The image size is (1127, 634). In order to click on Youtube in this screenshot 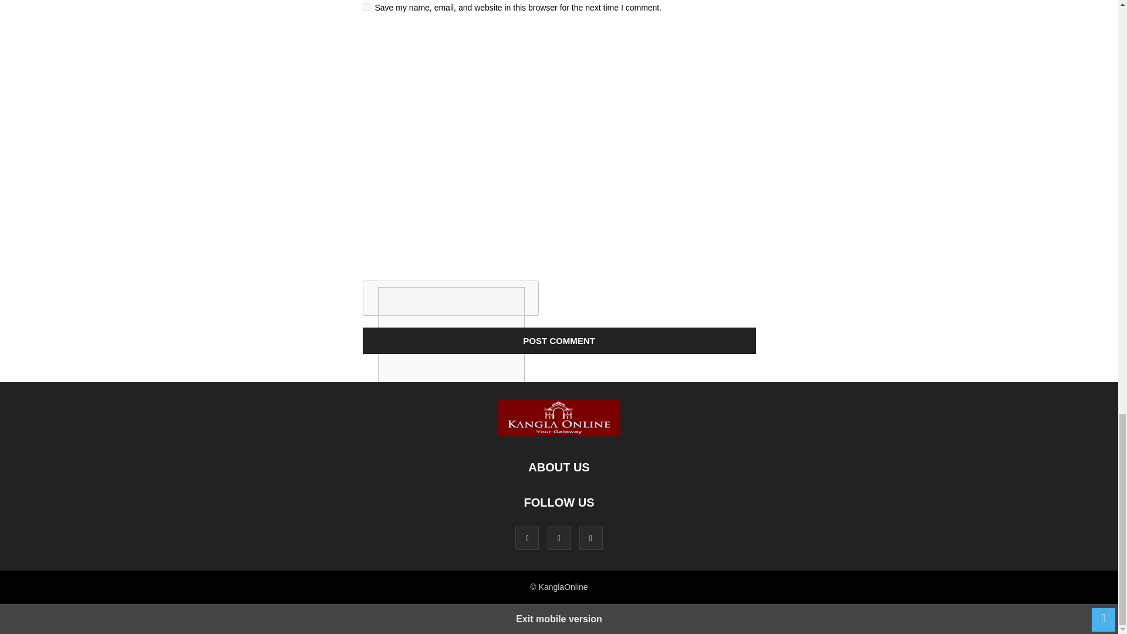, I will do `click(591, 538)`.